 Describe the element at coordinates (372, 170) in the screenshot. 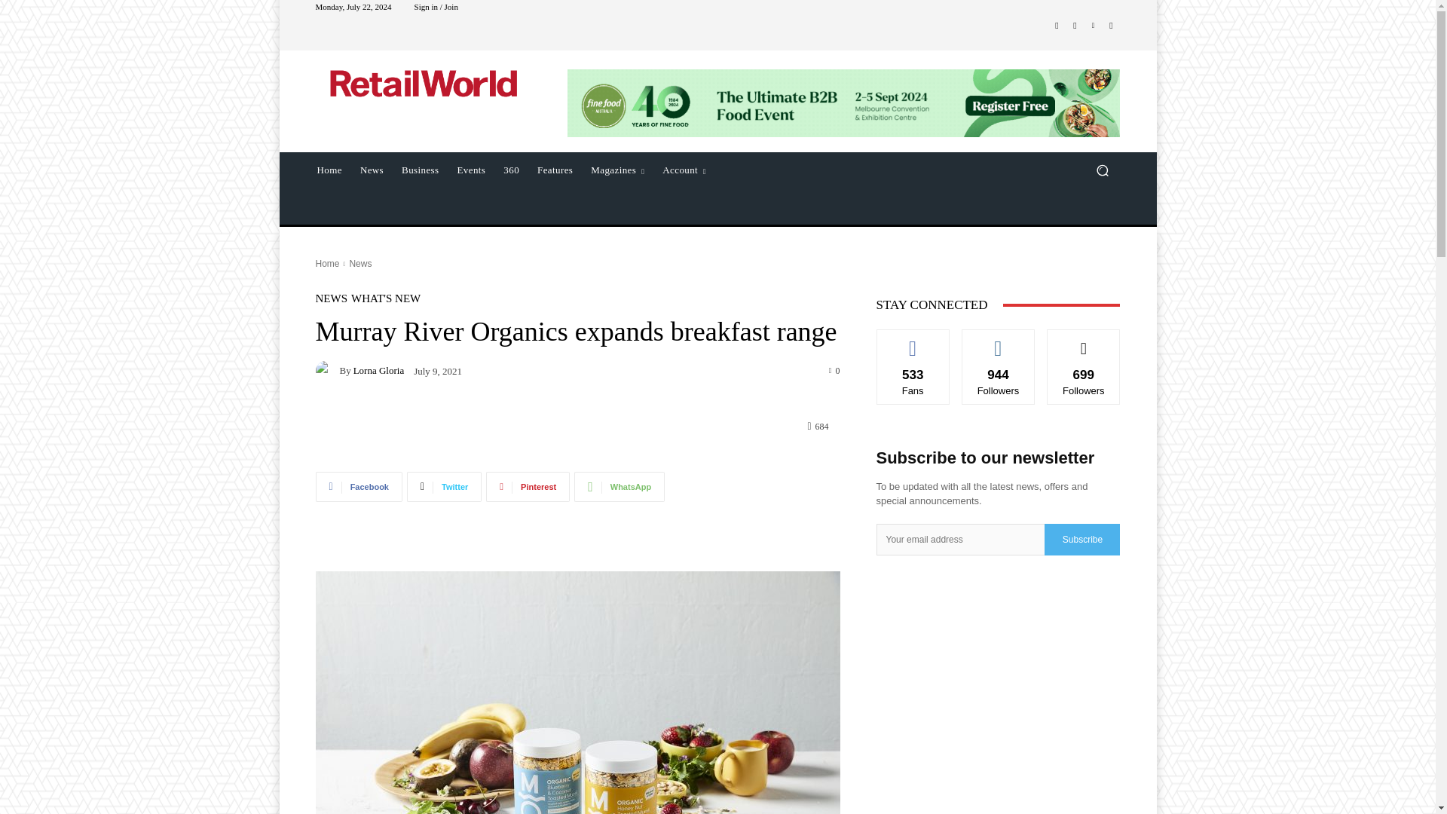

I see `News` at that location.